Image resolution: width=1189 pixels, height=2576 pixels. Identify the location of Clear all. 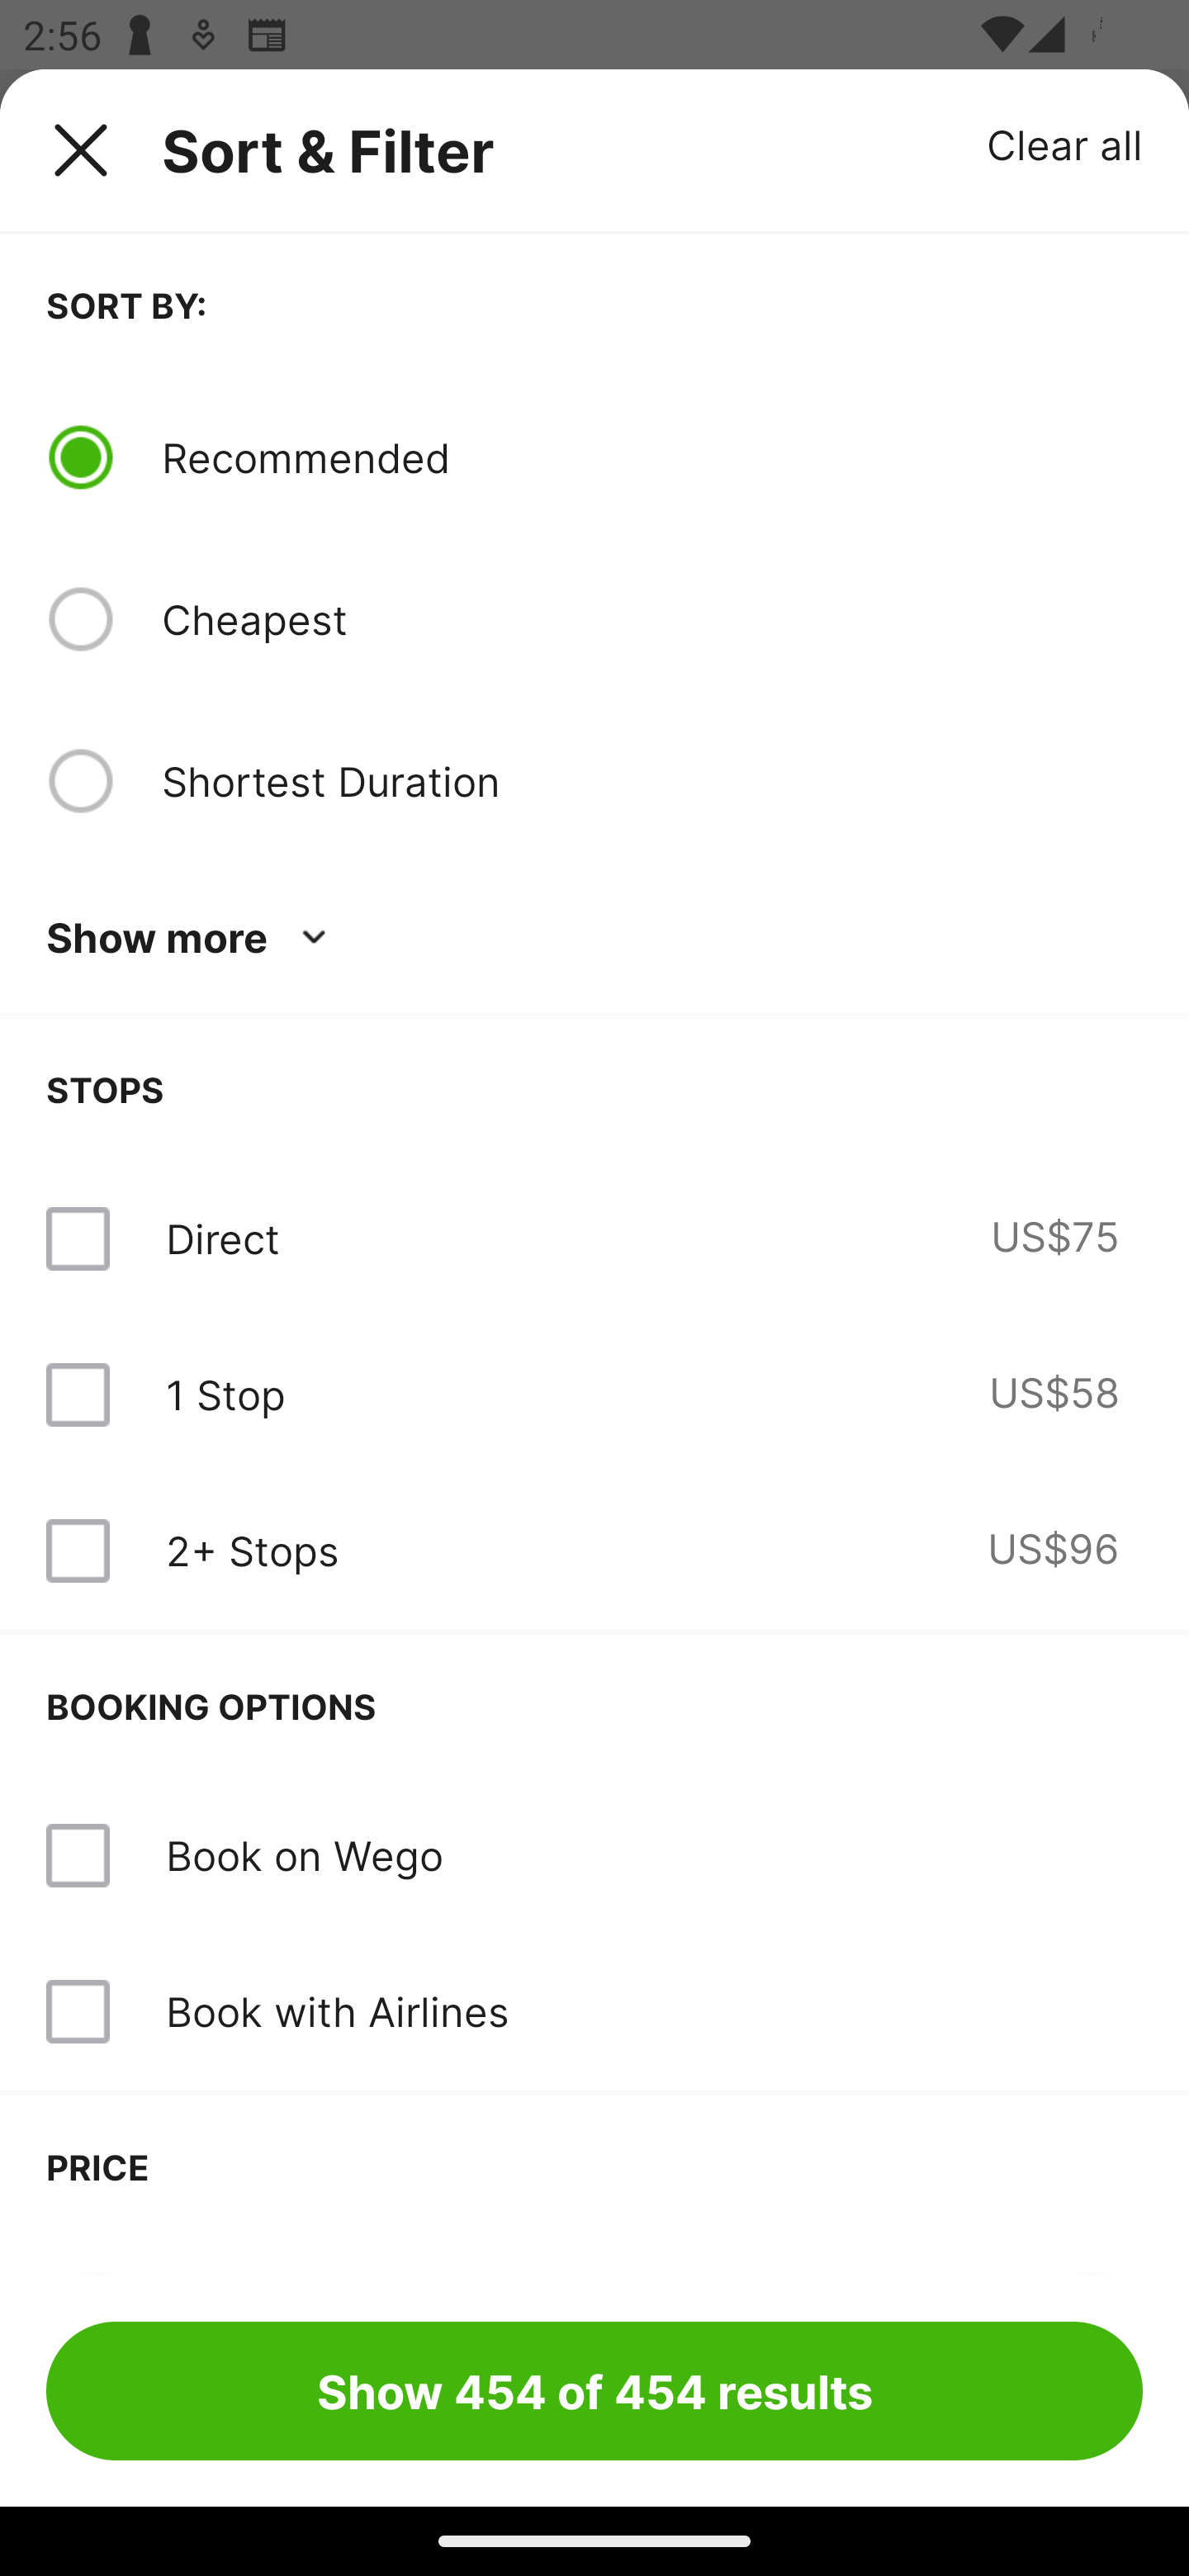
(1065, 144).